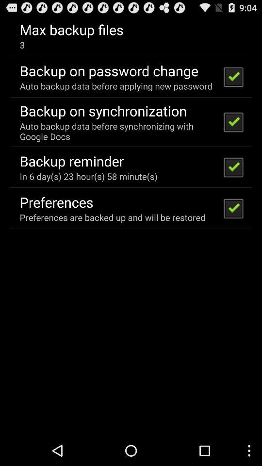 This screenshot has height=466, width=262. I want to click on select the icon above the 3, so click(71, 29).